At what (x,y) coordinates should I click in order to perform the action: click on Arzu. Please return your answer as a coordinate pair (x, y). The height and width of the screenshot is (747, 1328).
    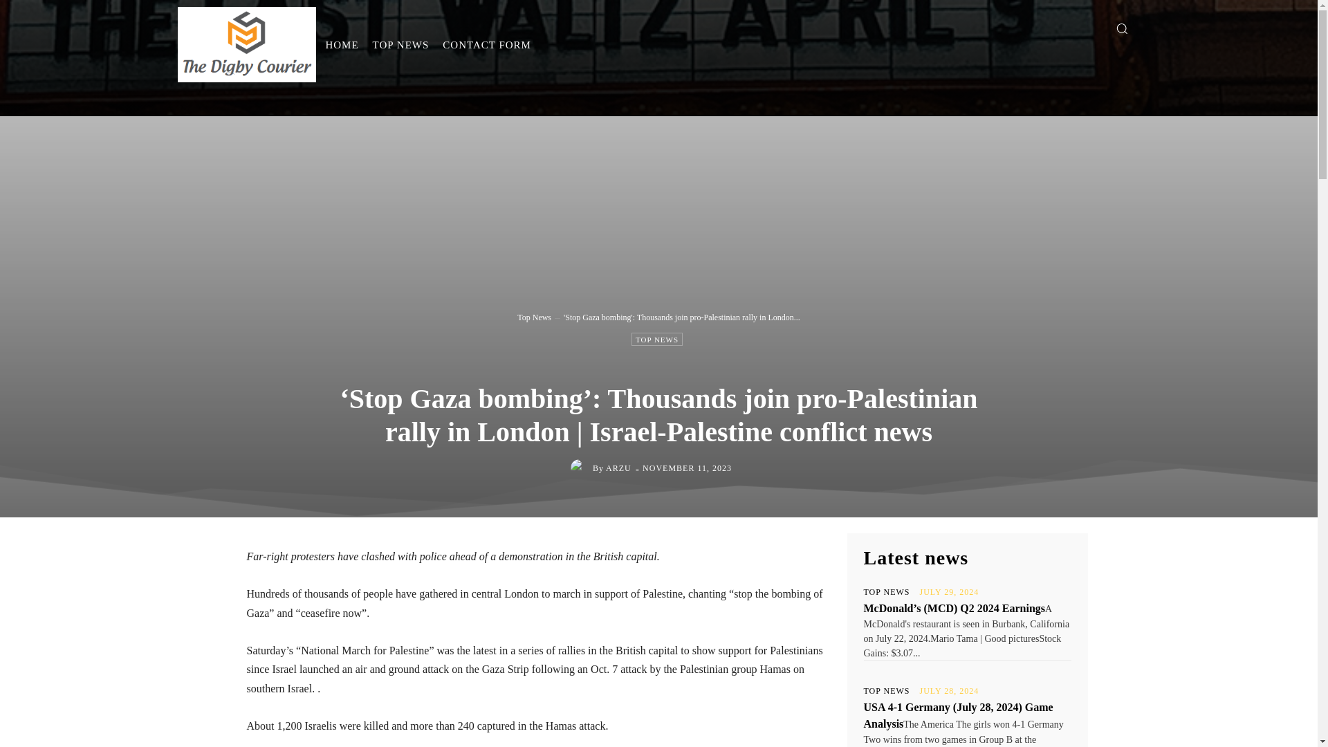
    Looking at the image, I should click on (581, 468).